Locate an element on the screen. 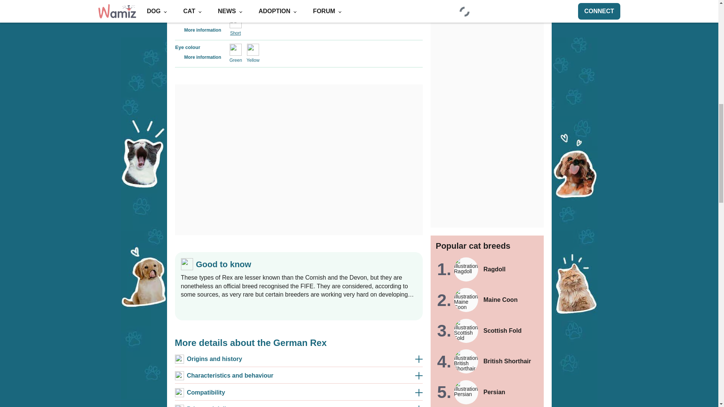 Image resolution: width=724 pixels, height=407 pixels. See the Persian breed sheet is located at coordinates (487, 84).